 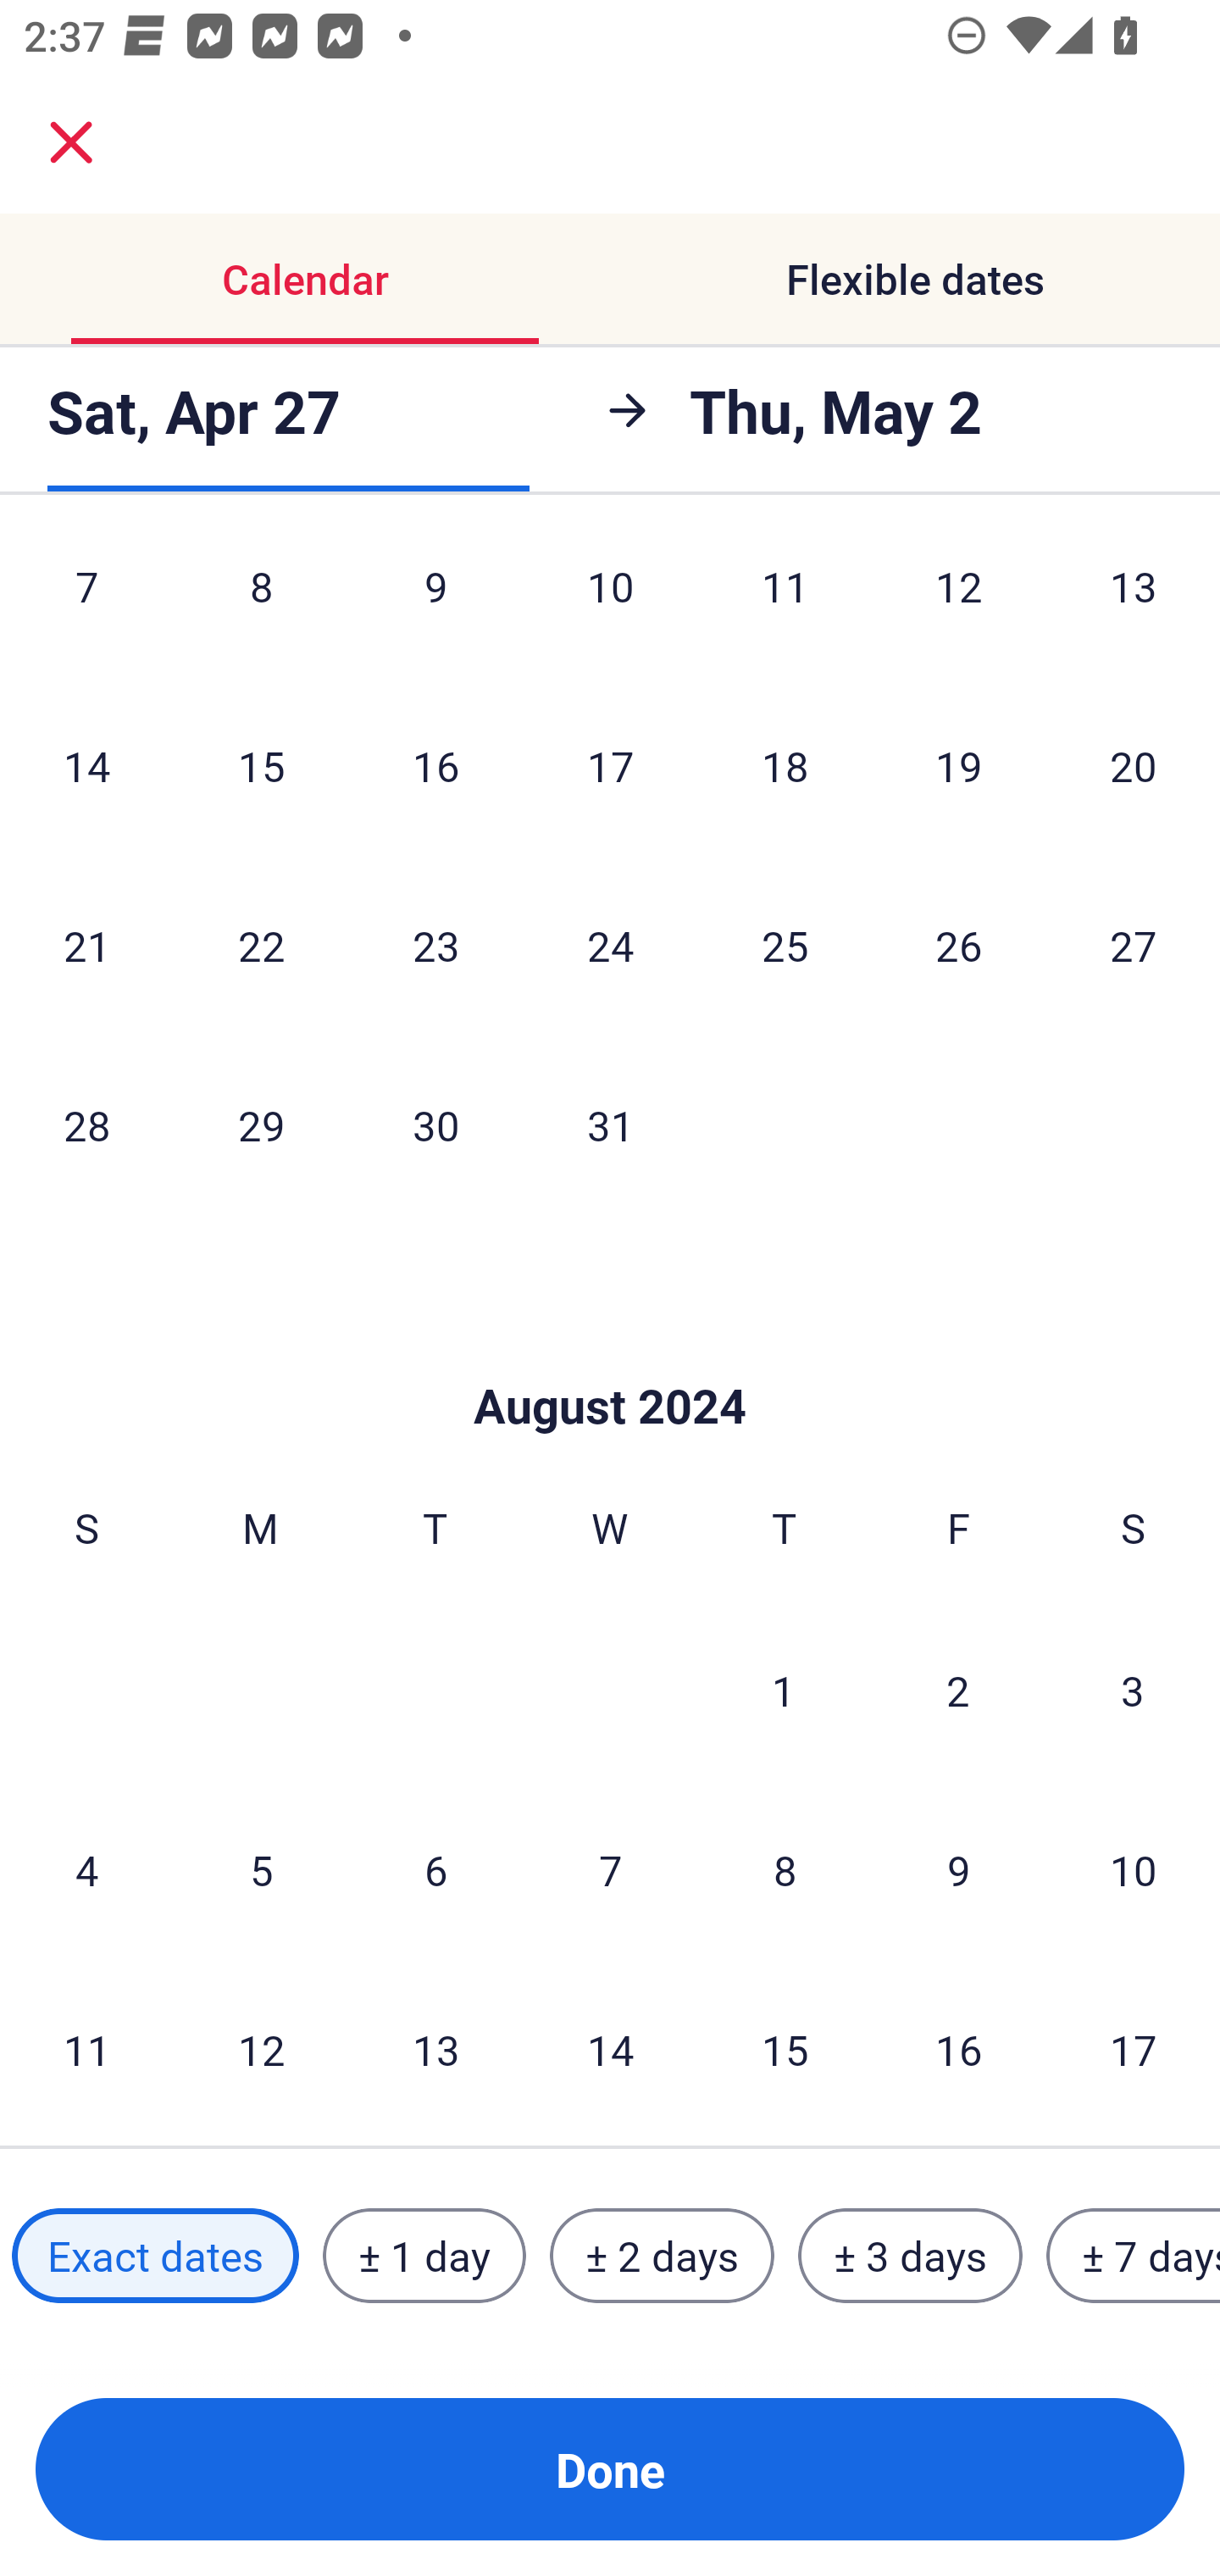 What do you see at coordinates (784, 1690) in the screenshot?
I see `1 Thursday, August 1, 2024` at bounding box center [784, 1690].